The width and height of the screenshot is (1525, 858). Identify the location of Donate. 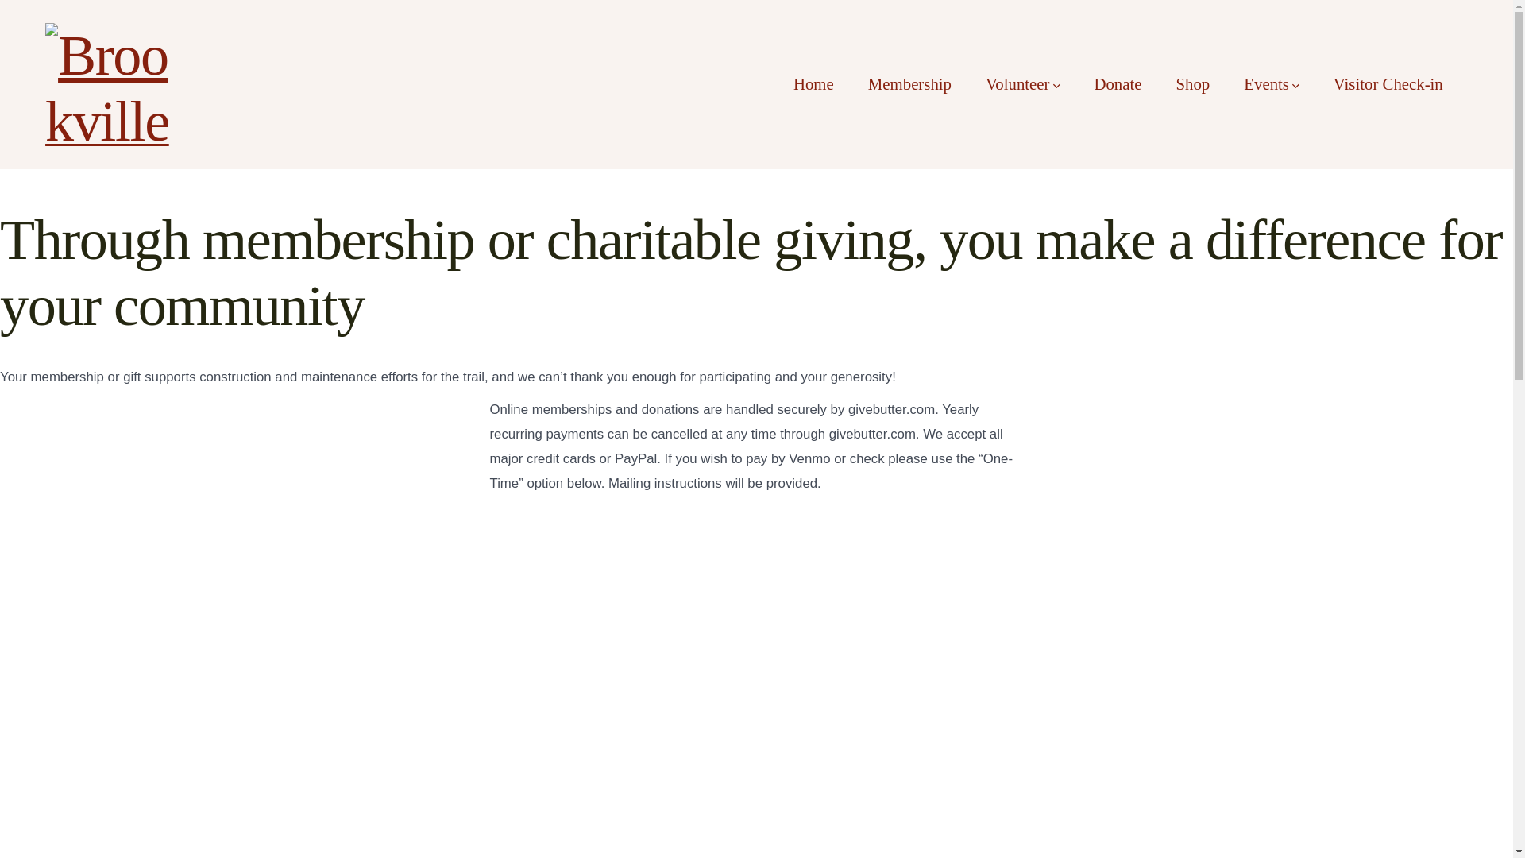
(1117, 84).